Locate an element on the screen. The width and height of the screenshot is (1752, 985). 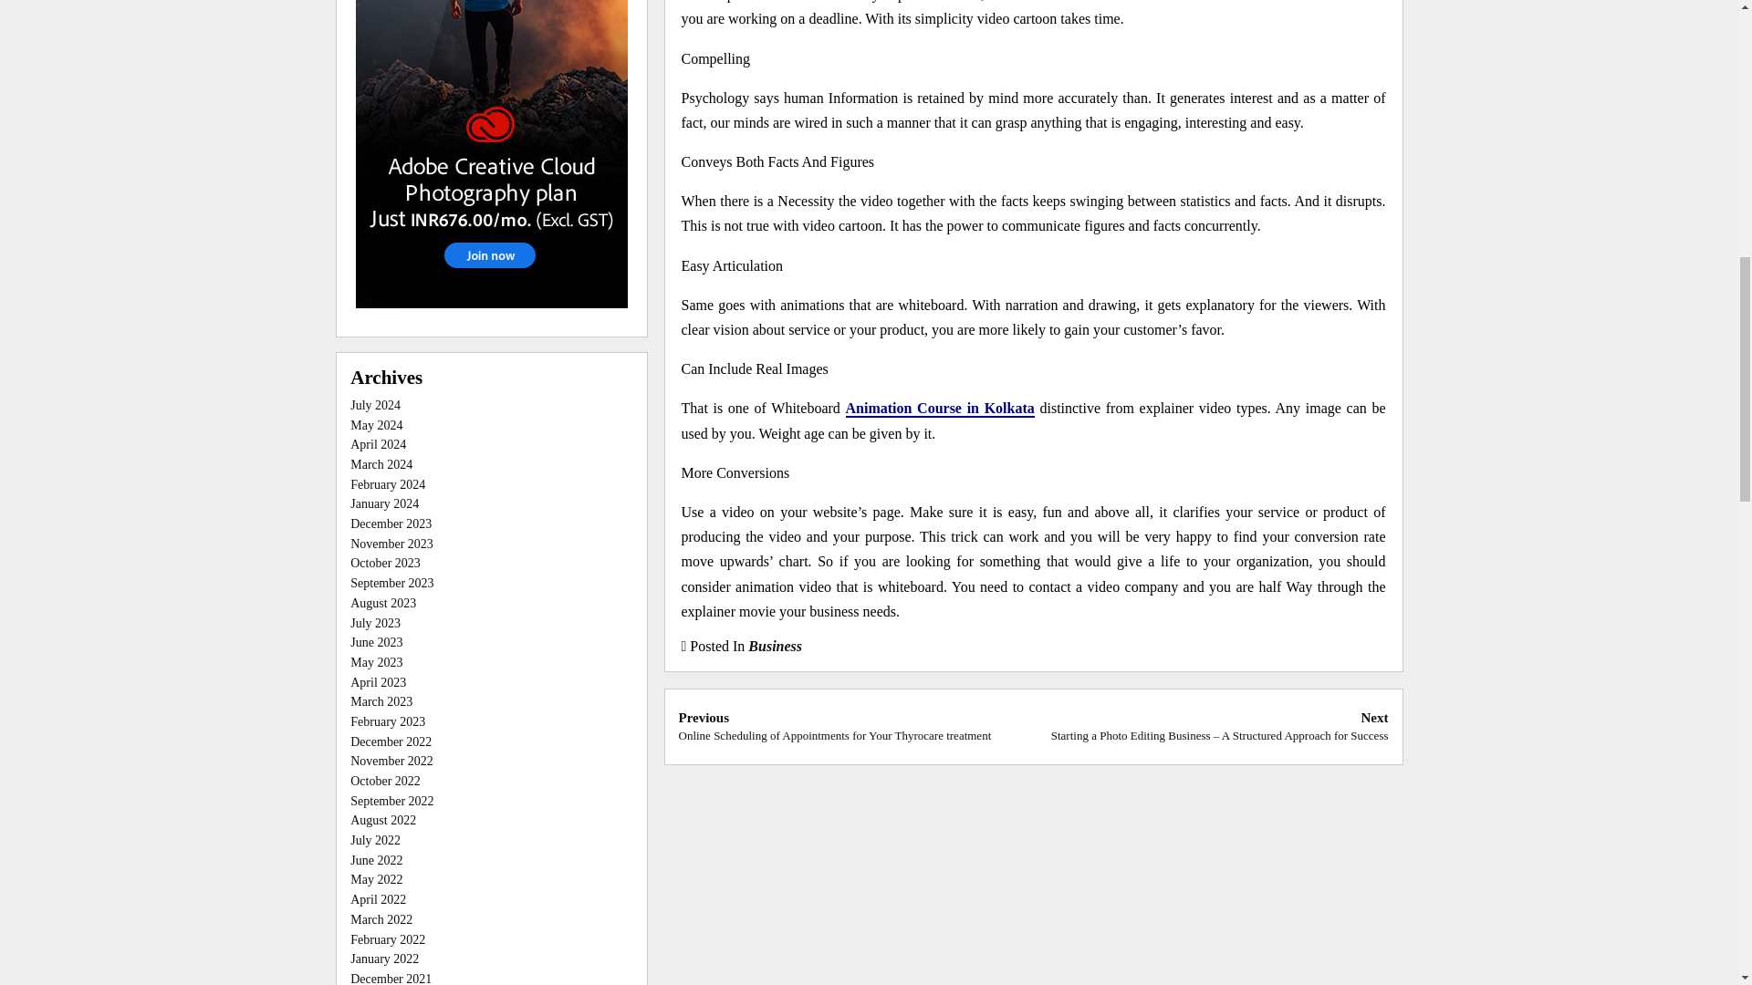
January 2024 is located at coordinates (384, 503).